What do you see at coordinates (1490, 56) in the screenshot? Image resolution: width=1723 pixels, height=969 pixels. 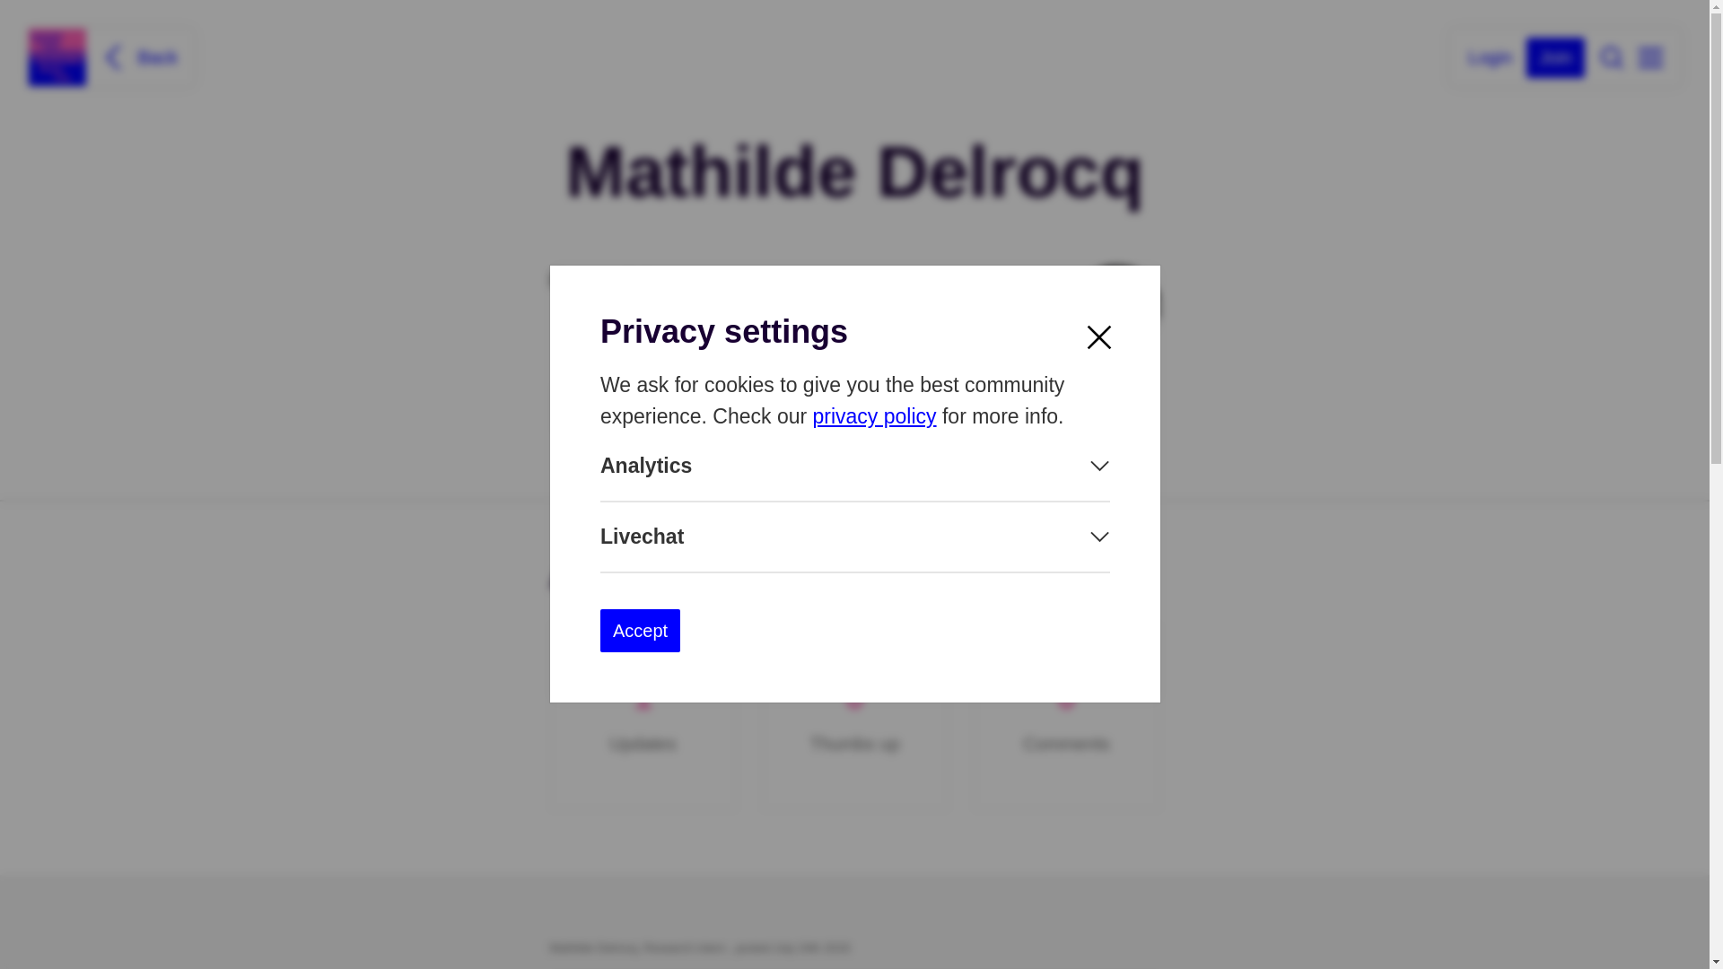 I see `Login` at bounding box center [1490, 56].